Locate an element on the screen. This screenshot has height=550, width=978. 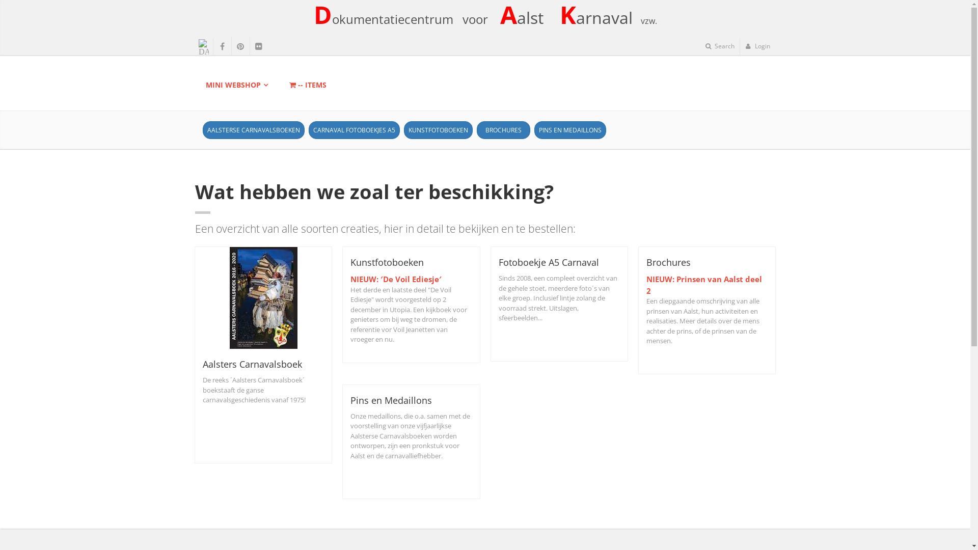
PINS EN MEDAILLONS is located at coordinates (569, 130).